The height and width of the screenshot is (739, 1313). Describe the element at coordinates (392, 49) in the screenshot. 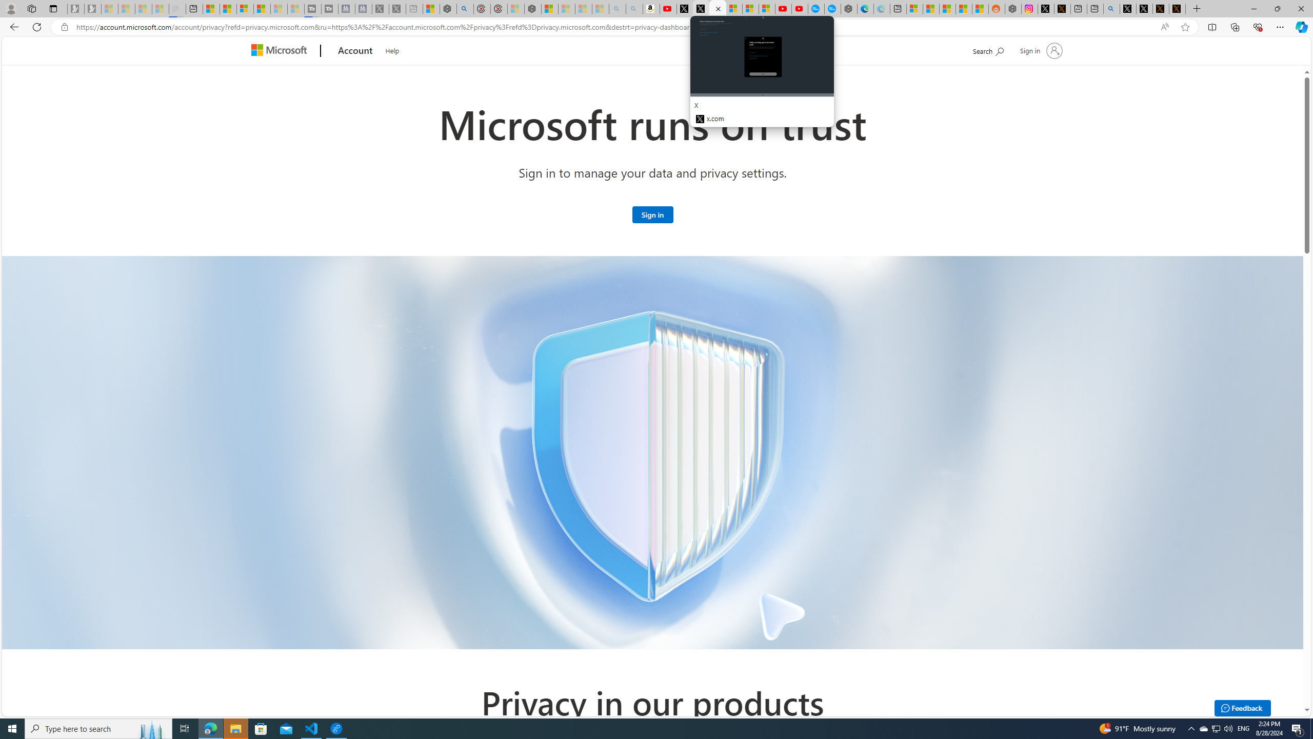

I see `Help` at that location.